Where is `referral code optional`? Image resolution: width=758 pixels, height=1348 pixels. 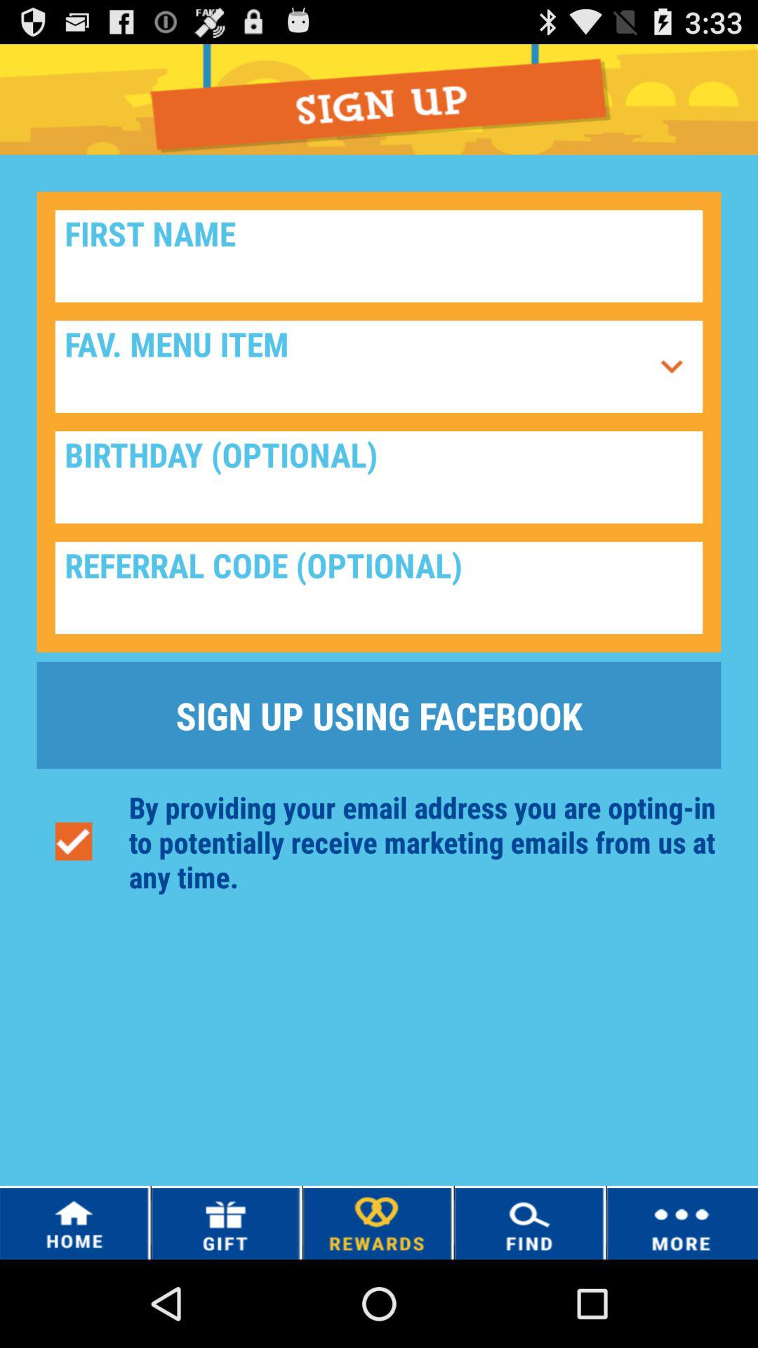
referral code optional is located at coordinates (379, 588).